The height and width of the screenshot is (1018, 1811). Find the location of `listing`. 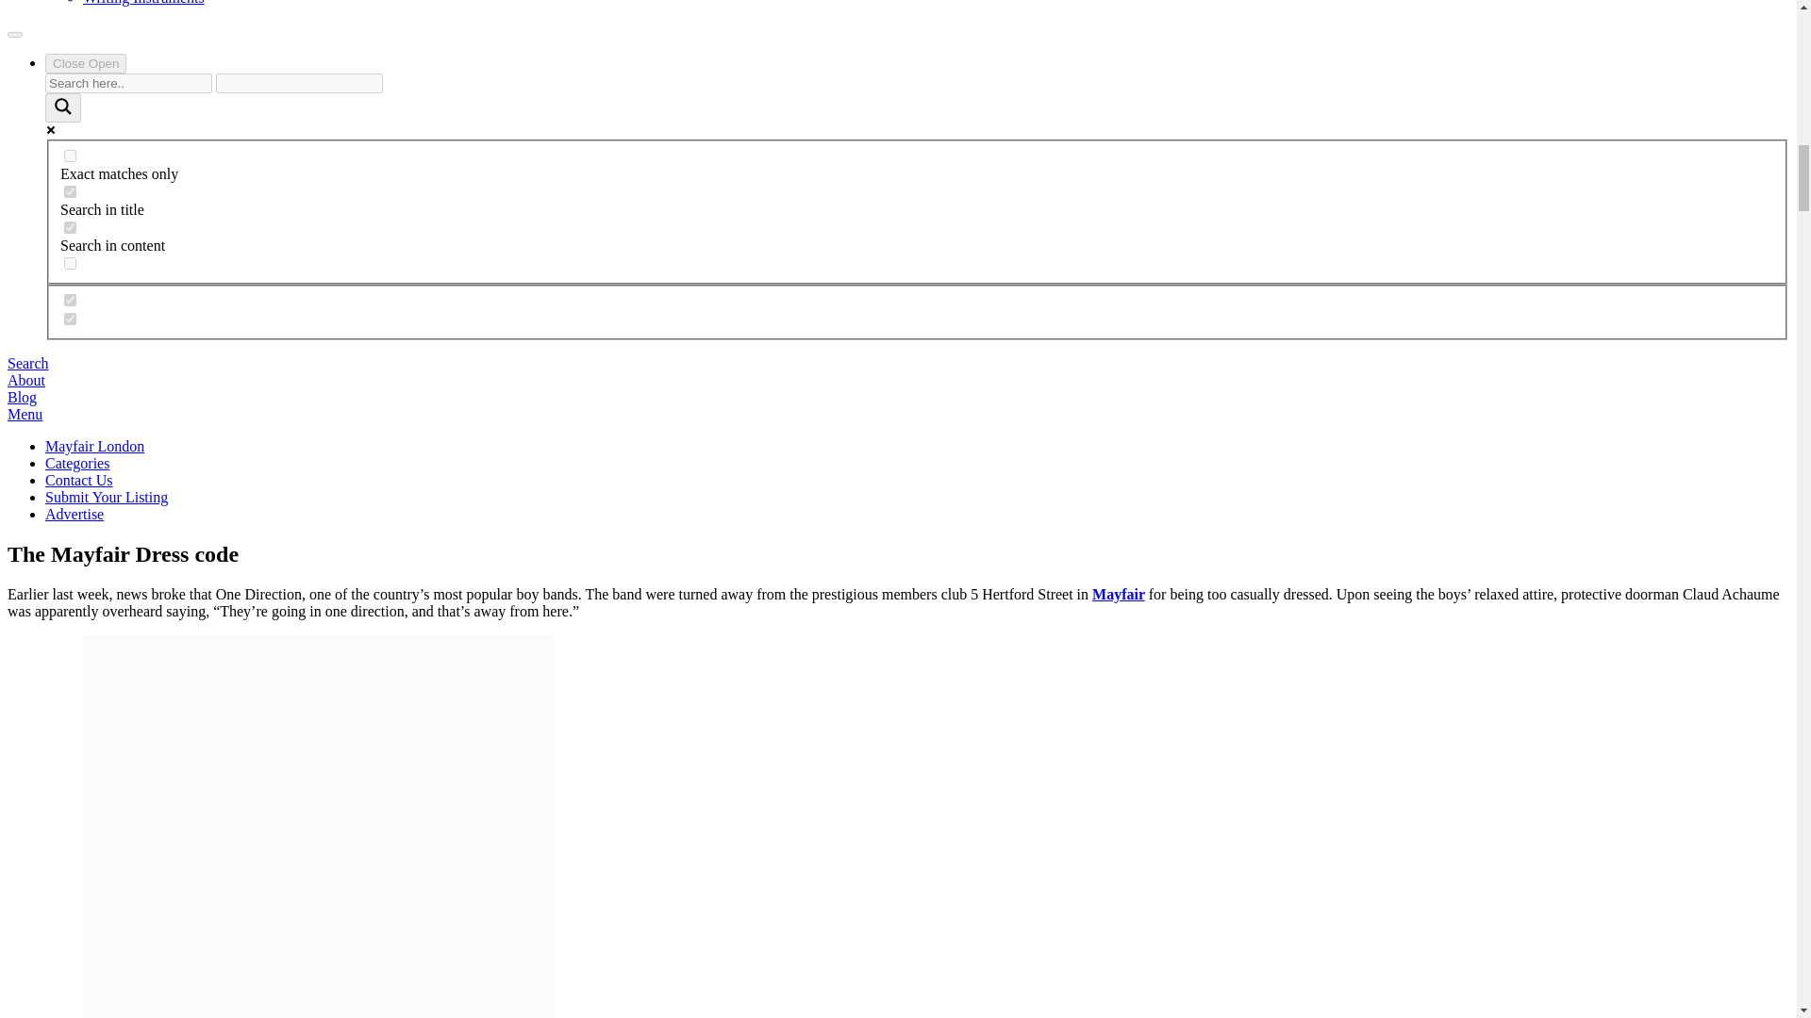

listing is located at coordinates (70, 300).